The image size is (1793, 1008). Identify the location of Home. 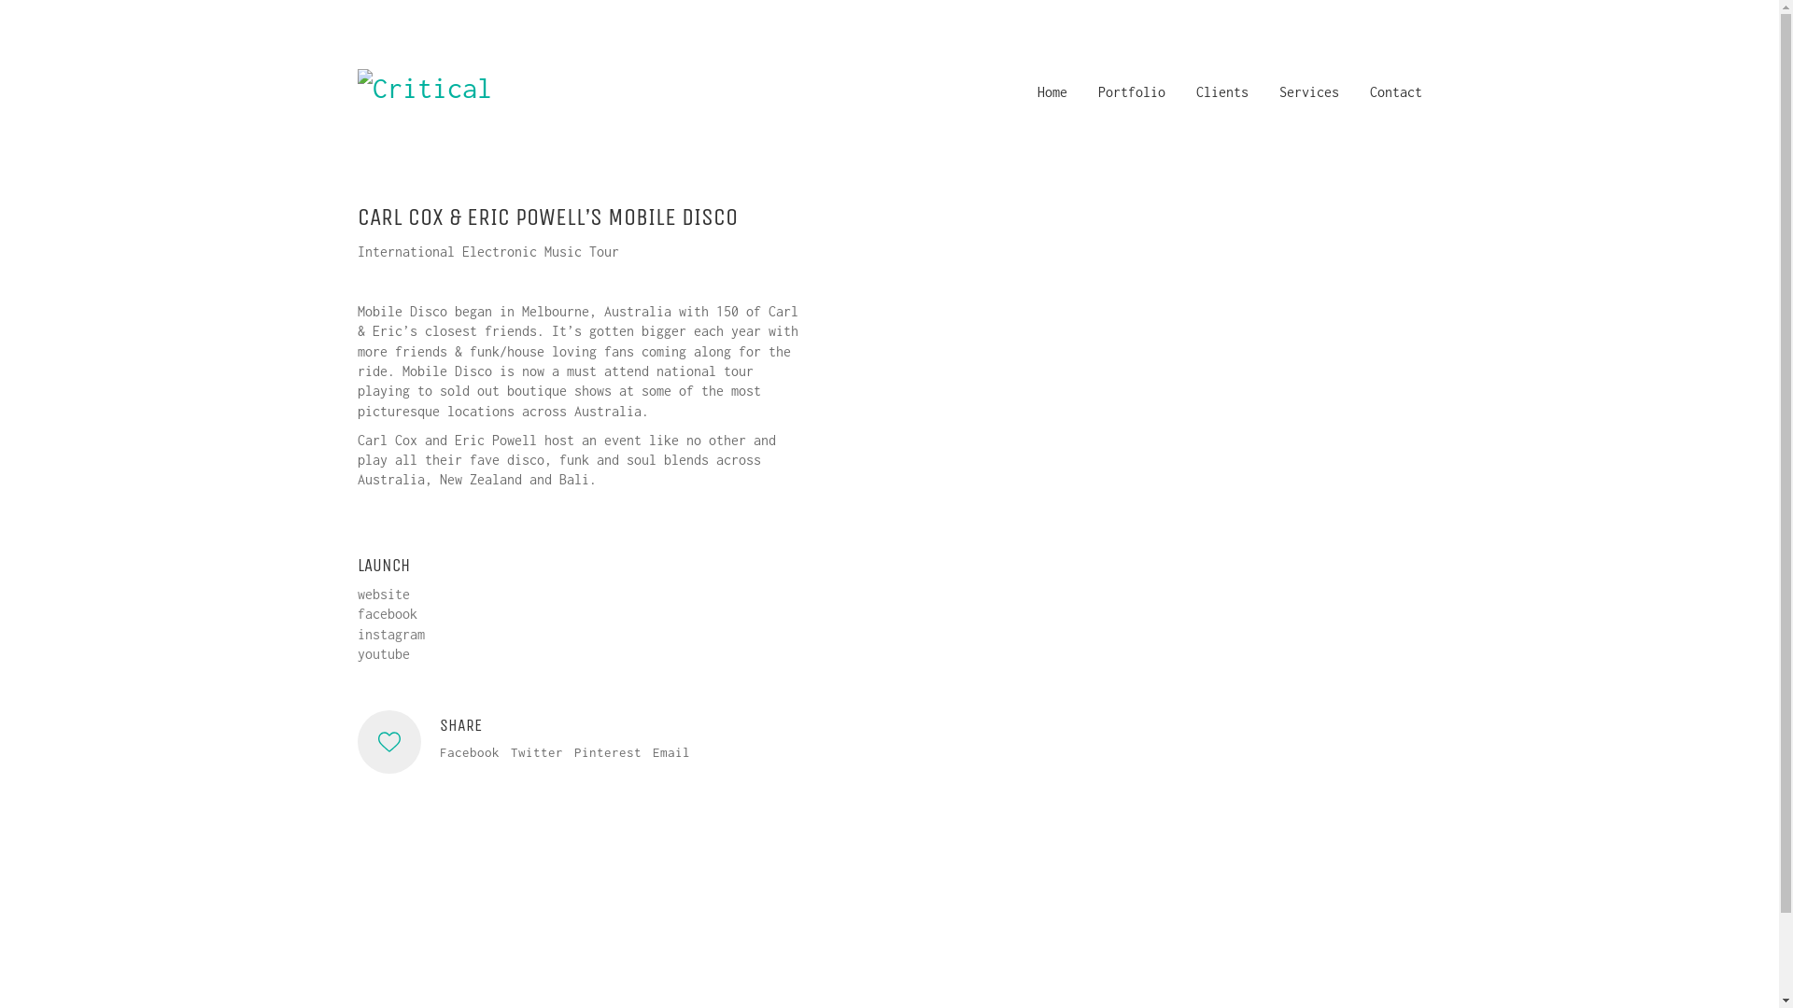
(1052, 91).